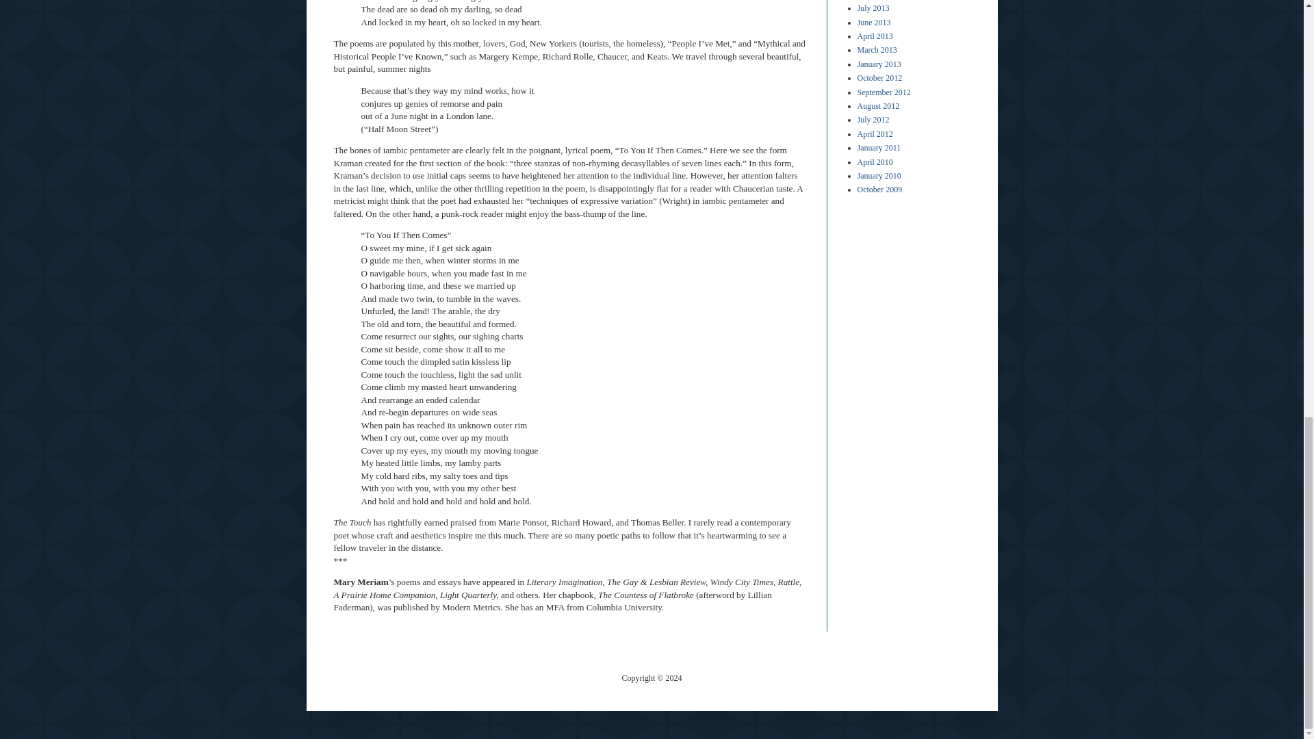 The width and height of the screenshot is (1314, 739). Describe the element at coordinates (879, 190) in the screenshot. I see `October 2009` at that location.